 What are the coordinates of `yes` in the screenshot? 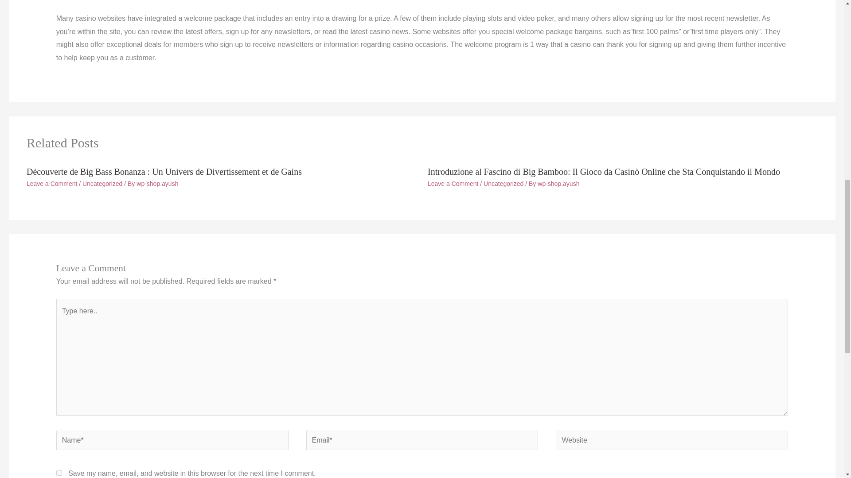 It's located at (59, 473).